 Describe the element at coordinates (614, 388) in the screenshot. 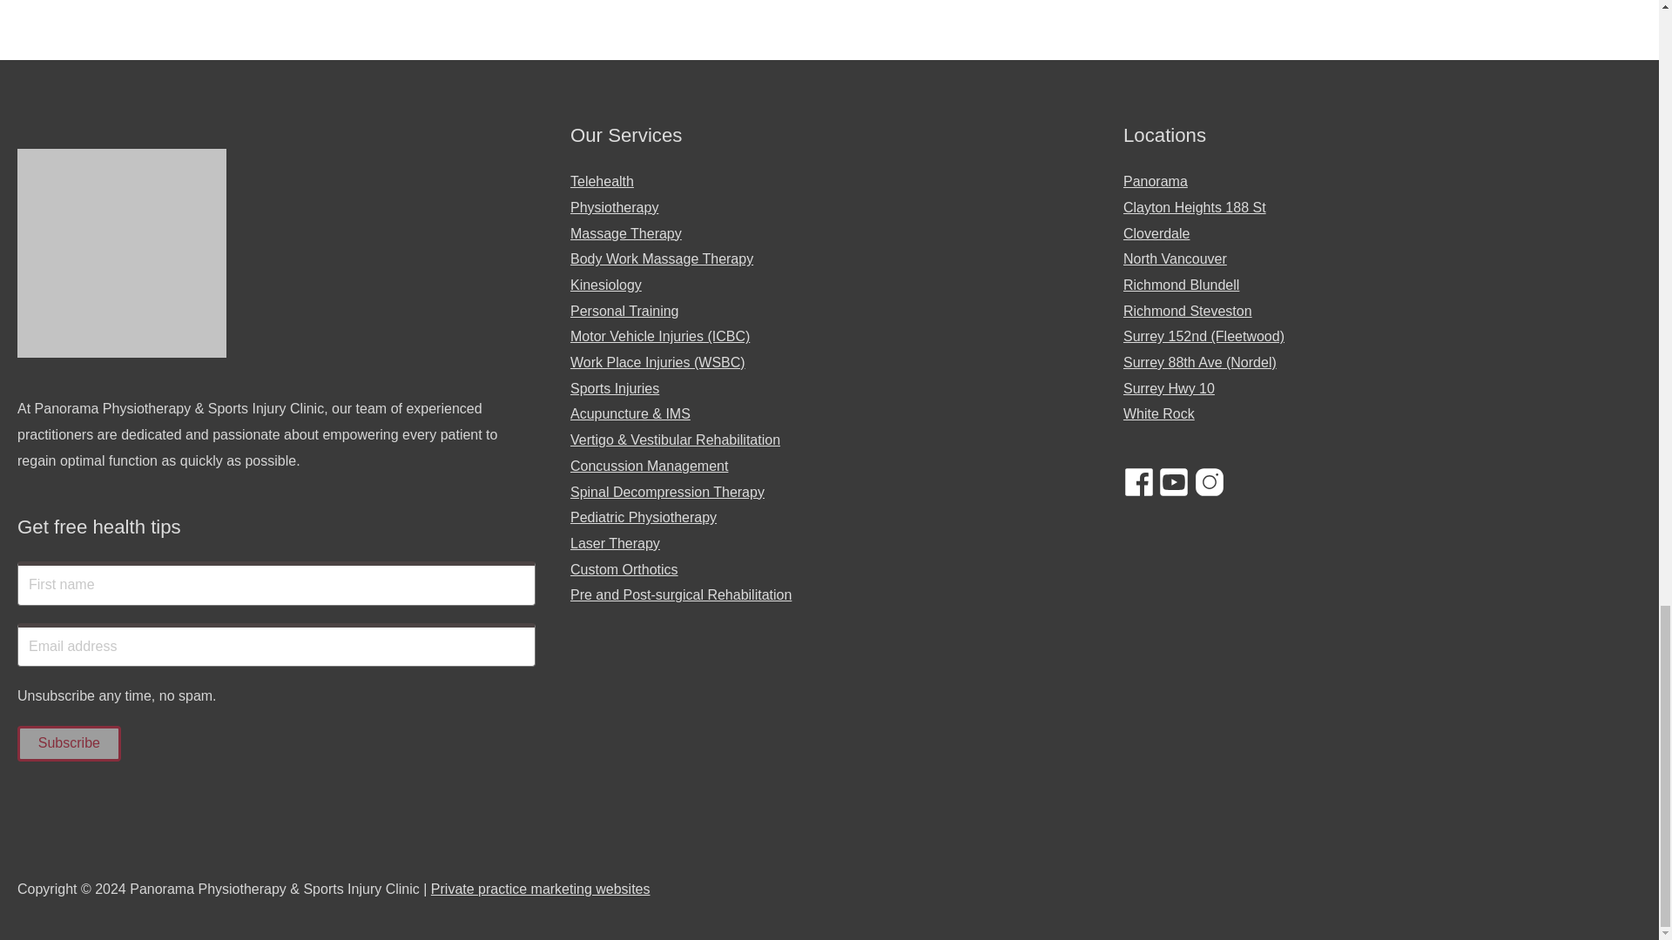

I see `Sports Injuries` at that location.